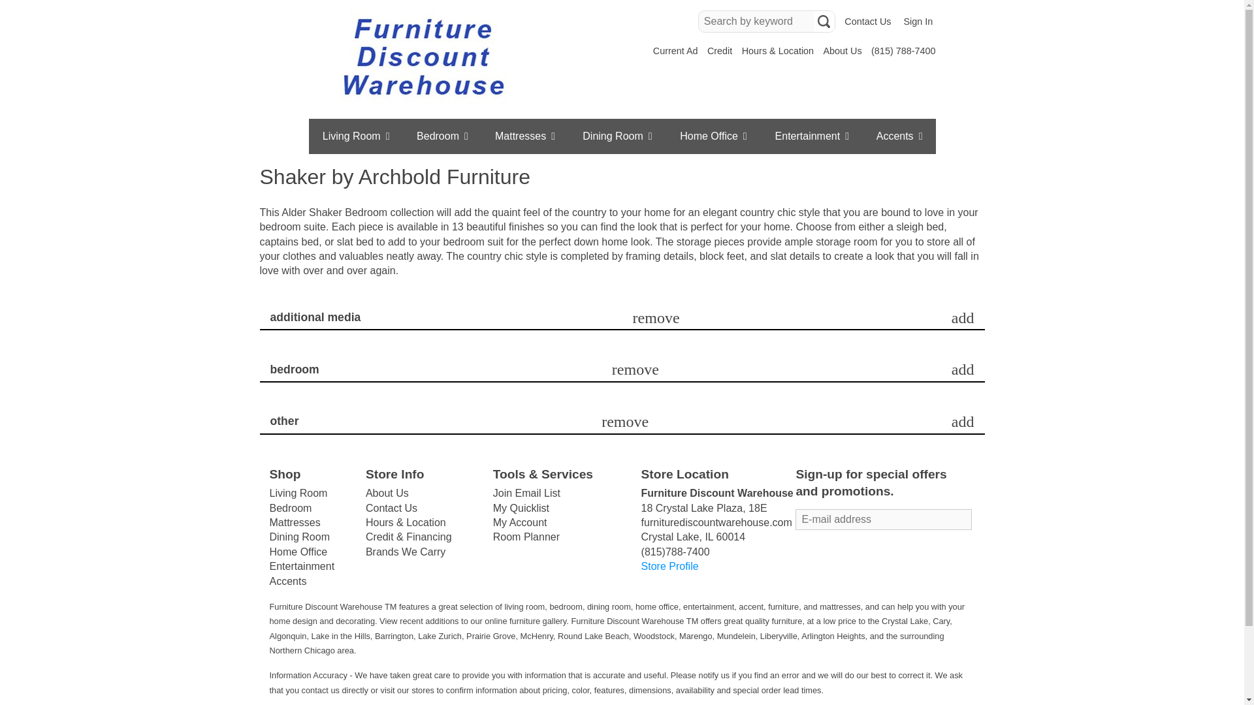  I want to click on Contact Us, so click(867, 22).